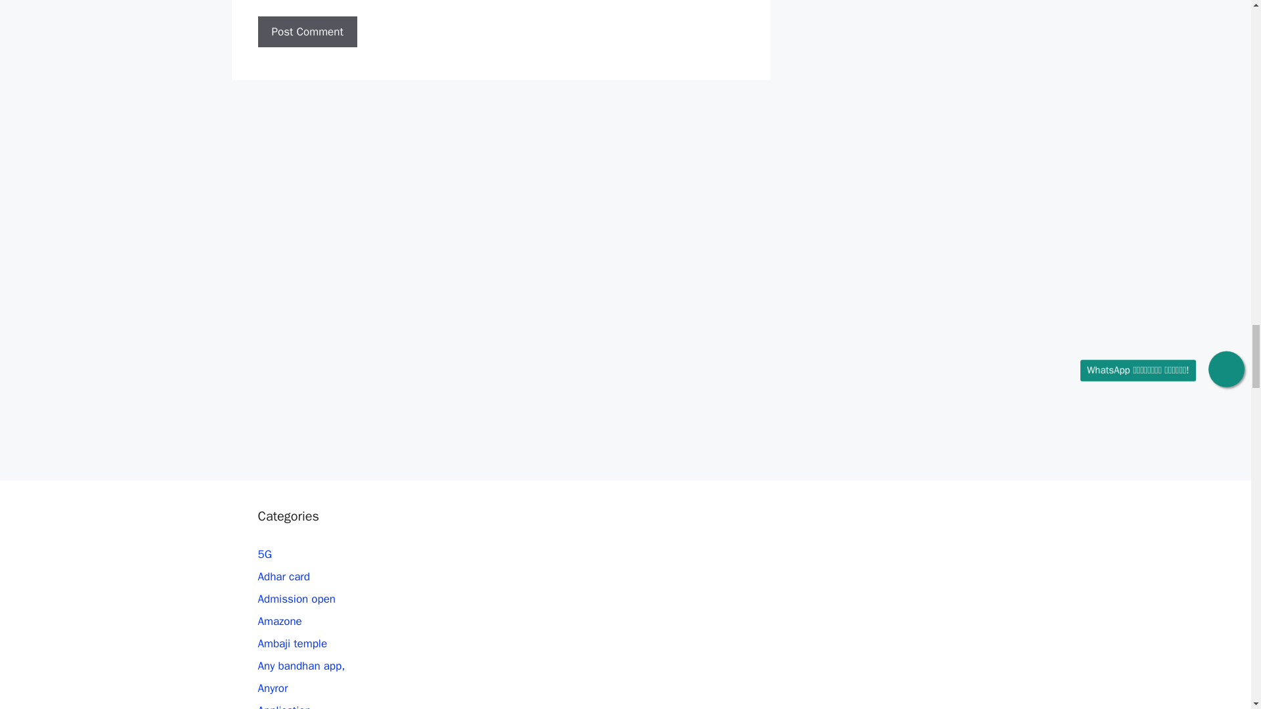 The width and height of the screenshot is (1261, 709). I want to click on Post Comment, so click(307, 32).